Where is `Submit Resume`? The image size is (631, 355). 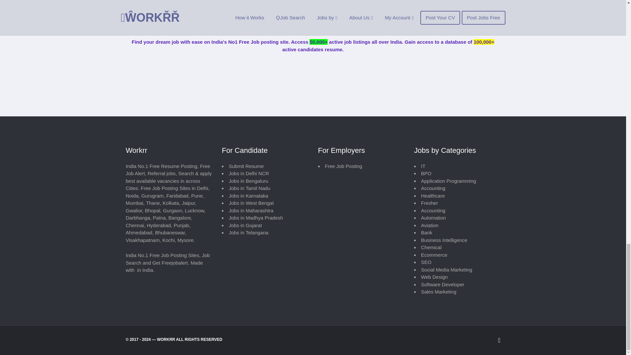 Submit Resume is located at coordinates (246, 166).